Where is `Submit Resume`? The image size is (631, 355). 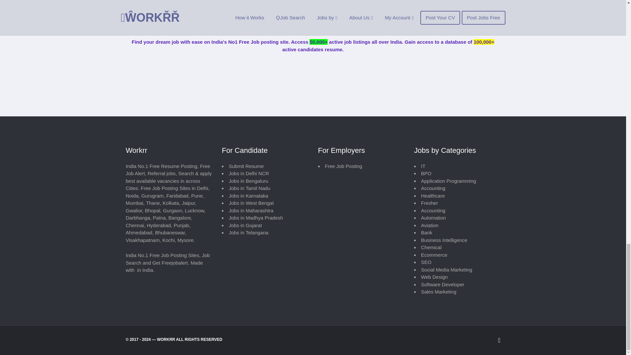 Submit Resume is located at coordinates (246, 166).